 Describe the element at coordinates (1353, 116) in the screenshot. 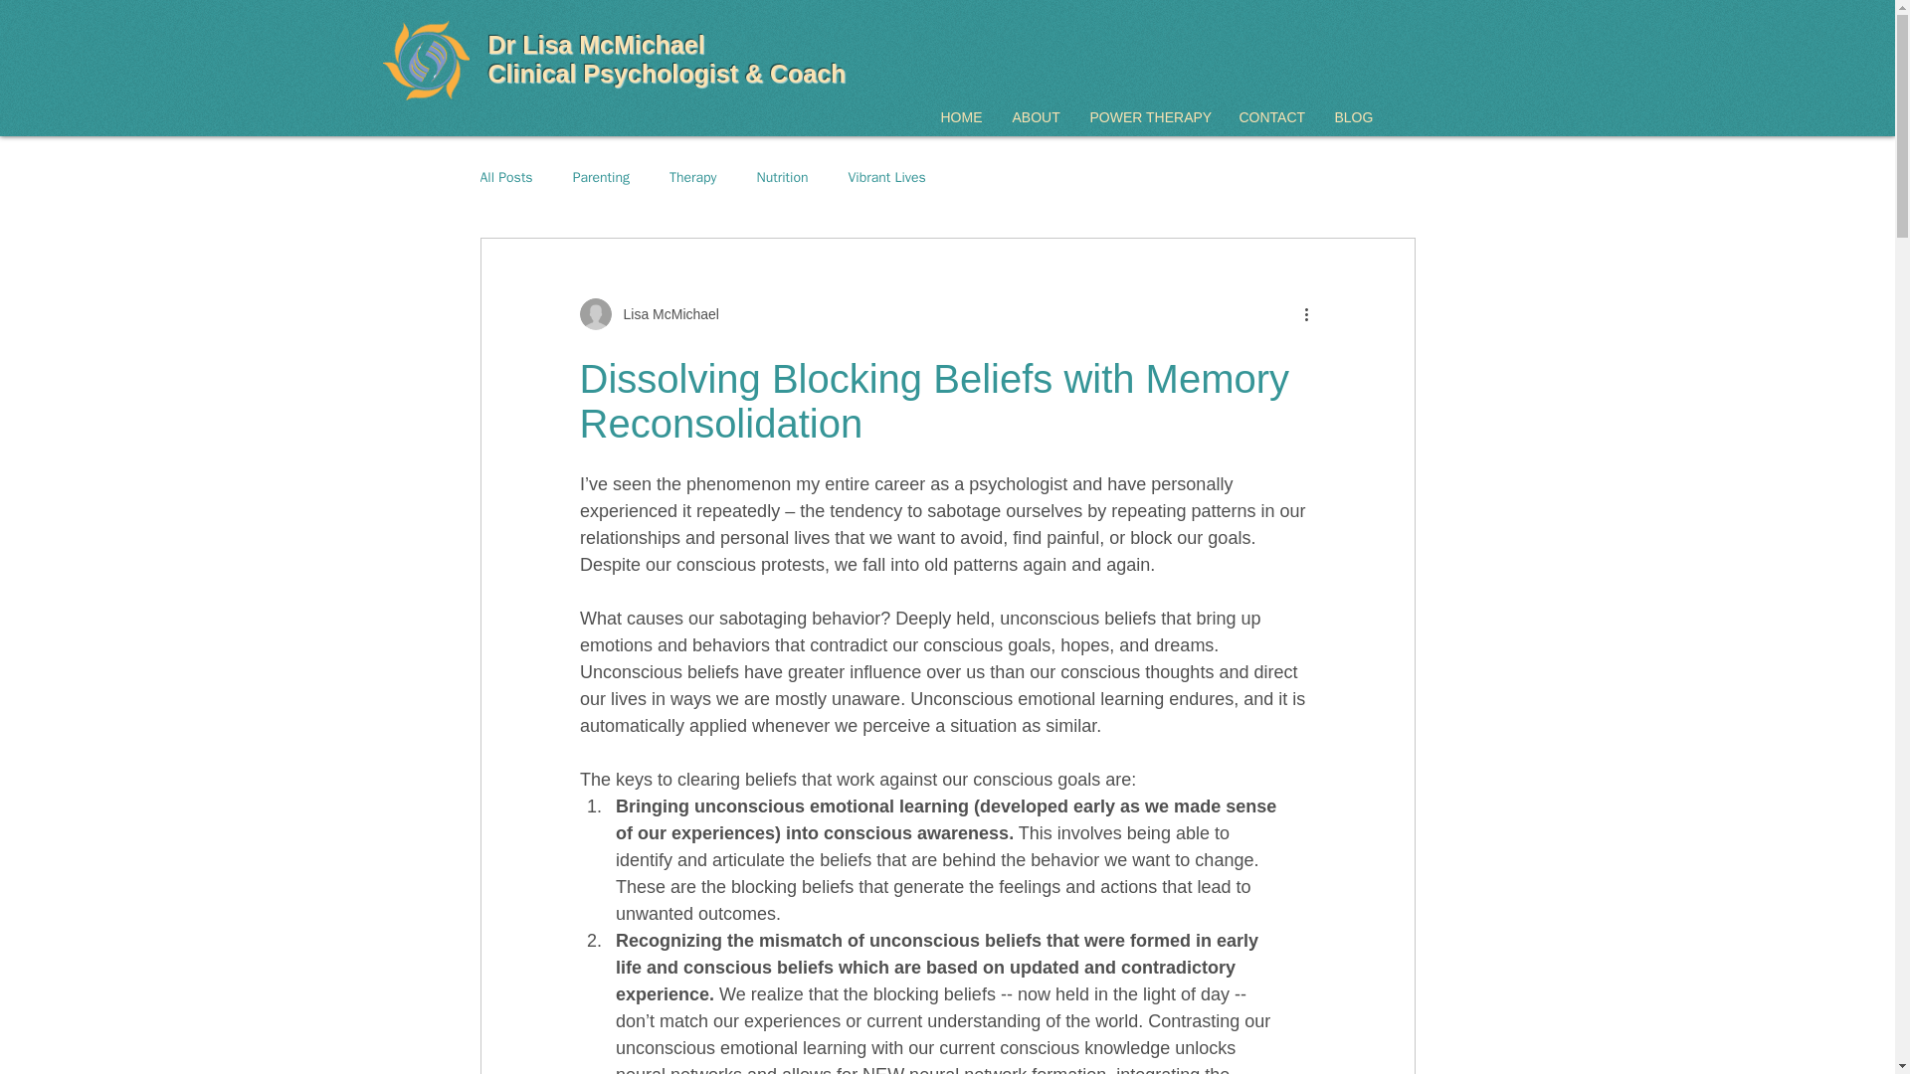

I see `BLOG` at that location.